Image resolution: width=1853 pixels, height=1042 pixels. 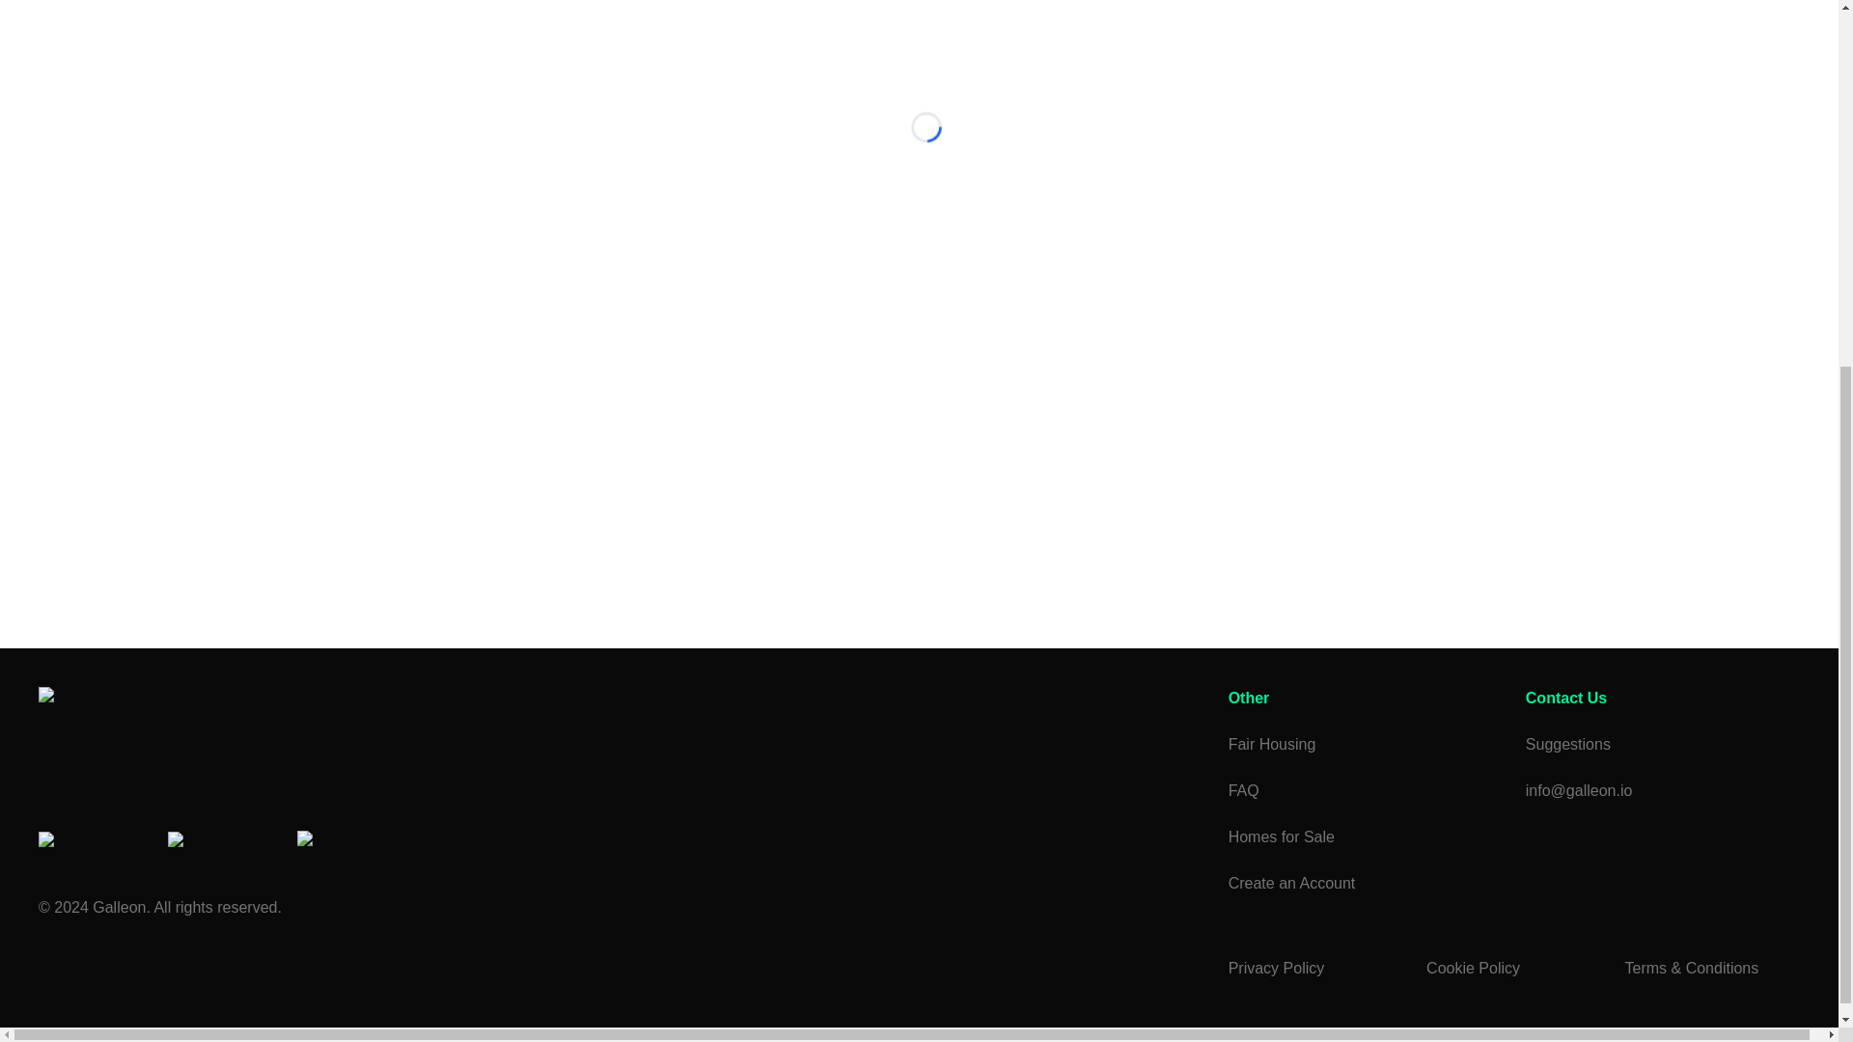 I want to click on Homes for Sale, so click(x=1365, y=836).